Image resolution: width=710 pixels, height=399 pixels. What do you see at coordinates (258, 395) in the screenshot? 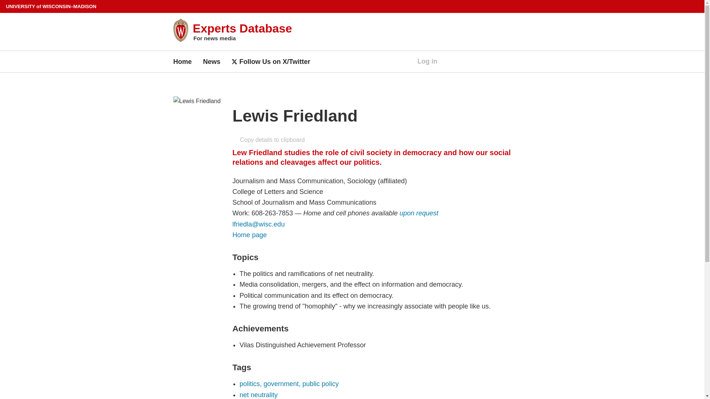
I see `net neutrality` at bounding box center [258, 395].